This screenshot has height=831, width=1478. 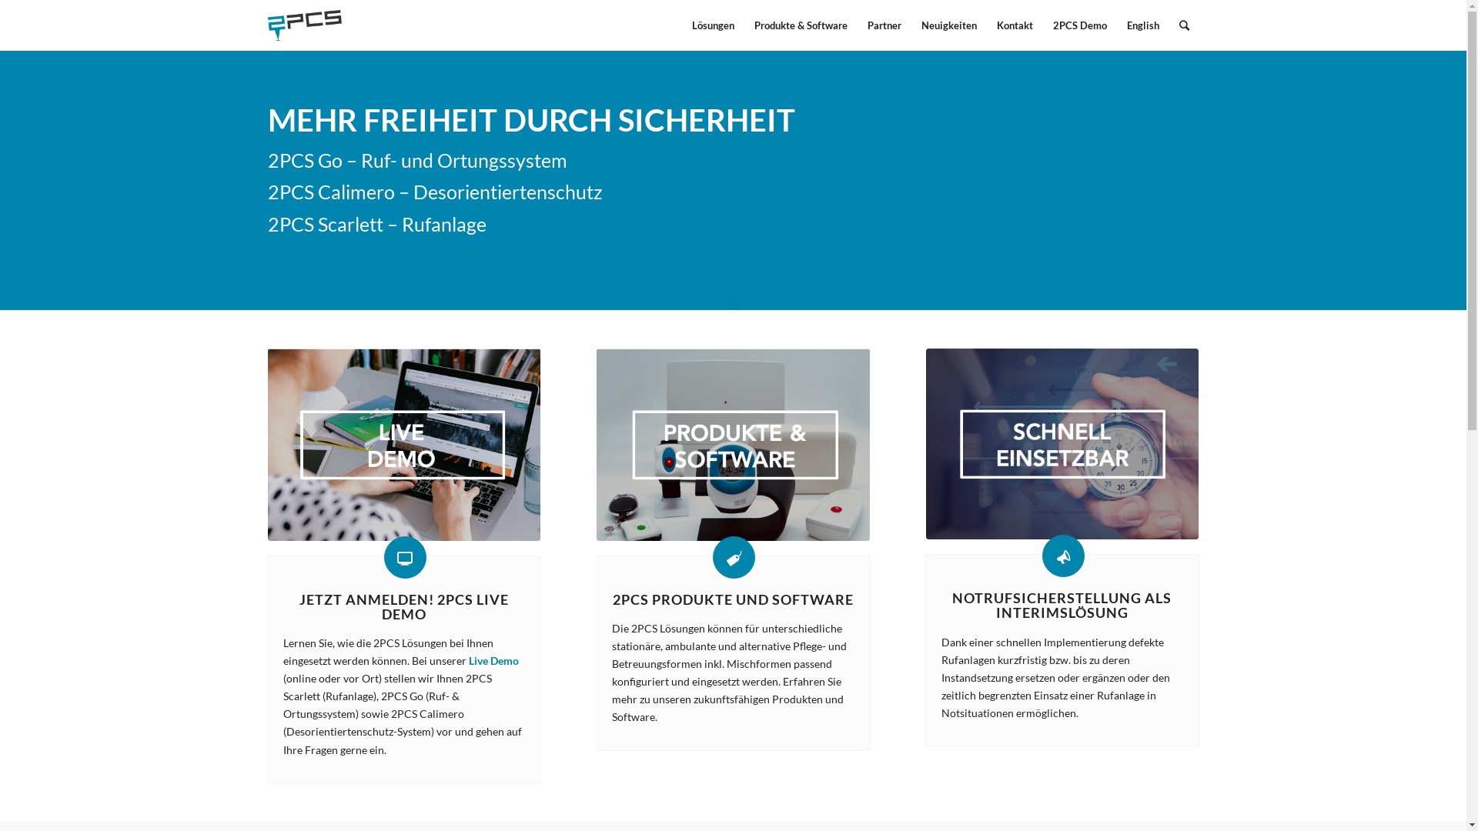 I want to click on 2PCS Demo, so click(x=1079, y=25).